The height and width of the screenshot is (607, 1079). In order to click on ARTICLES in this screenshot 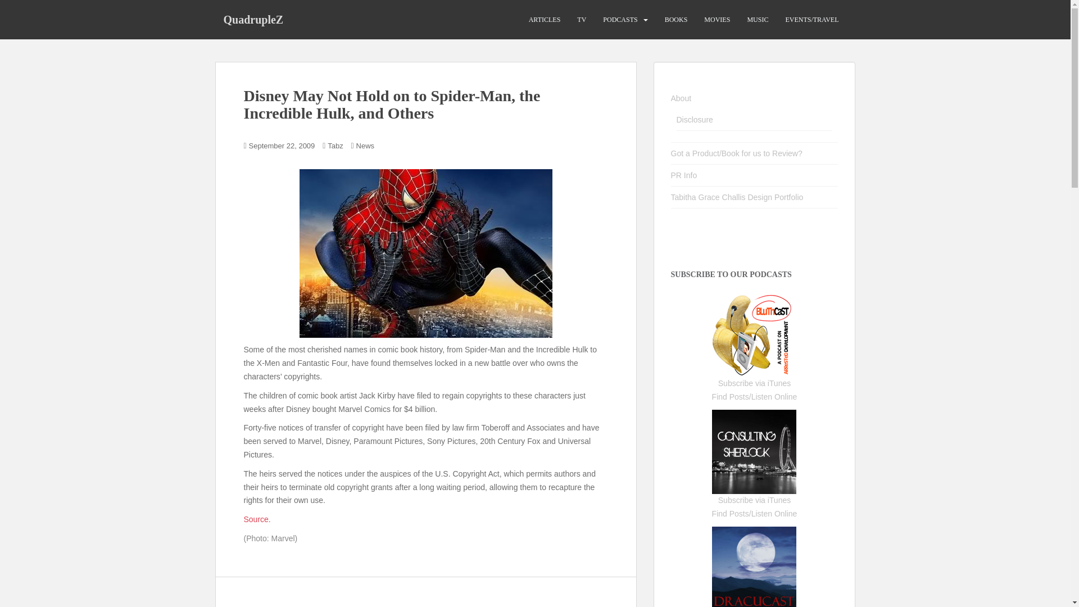, I will do `click(545, 20)`.